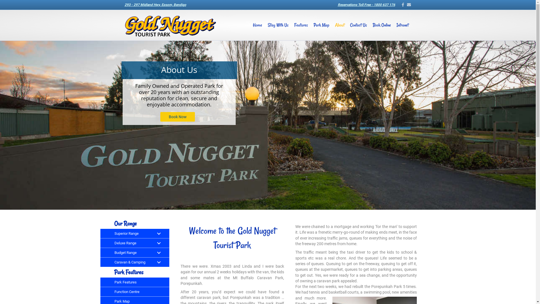  What do you see at coordinates (358, 25) in the screenshot?
I see `Contact Us` at bounding box center [358, 25].